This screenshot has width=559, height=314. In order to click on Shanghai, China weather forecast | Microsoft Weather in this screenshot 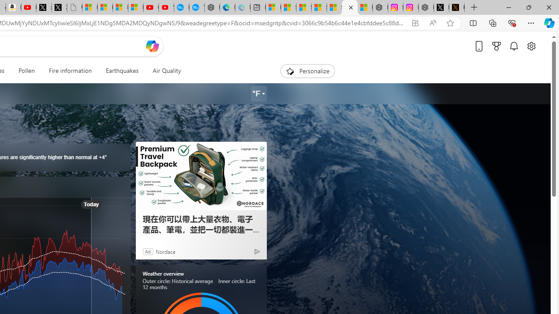, I will do `click(288, 8)`.